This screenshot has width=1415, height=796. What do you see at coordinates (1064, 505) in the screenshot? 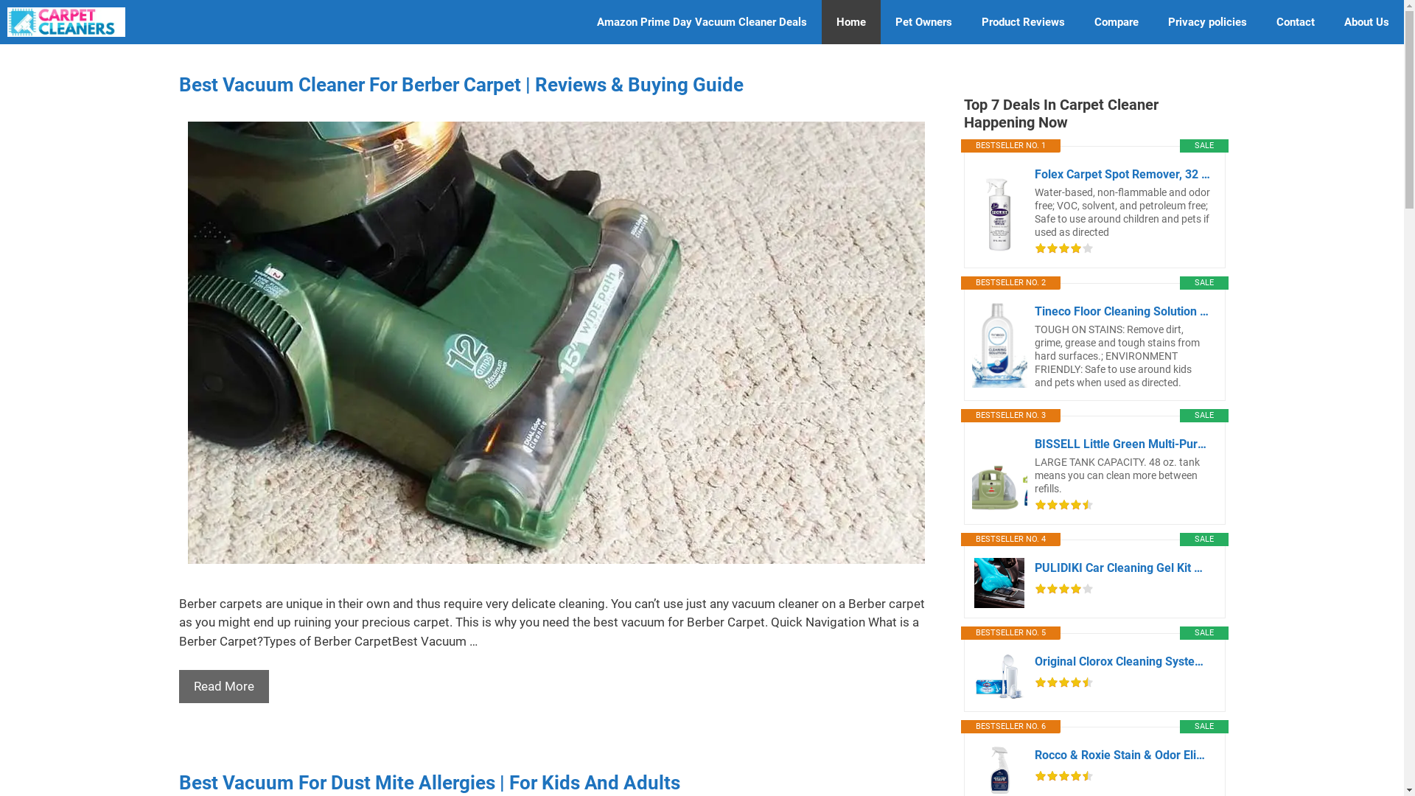
I see `Reviews on Amazon` at bounding box center [1064, 505].